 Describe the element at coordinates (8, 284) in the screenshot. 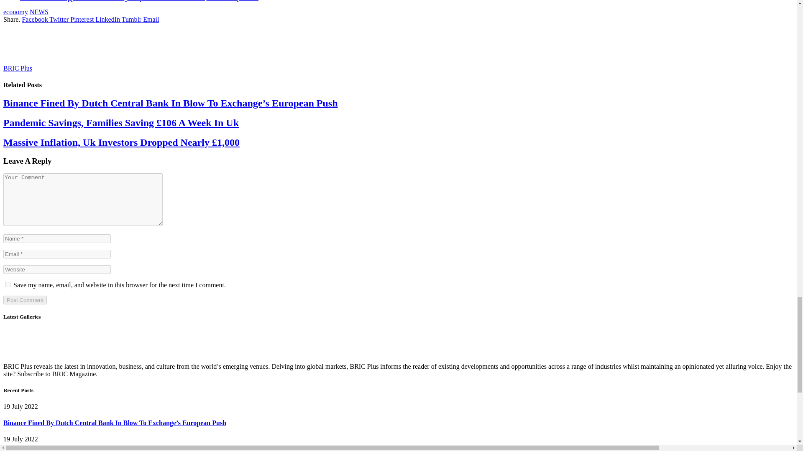

I see `yes` at that location.